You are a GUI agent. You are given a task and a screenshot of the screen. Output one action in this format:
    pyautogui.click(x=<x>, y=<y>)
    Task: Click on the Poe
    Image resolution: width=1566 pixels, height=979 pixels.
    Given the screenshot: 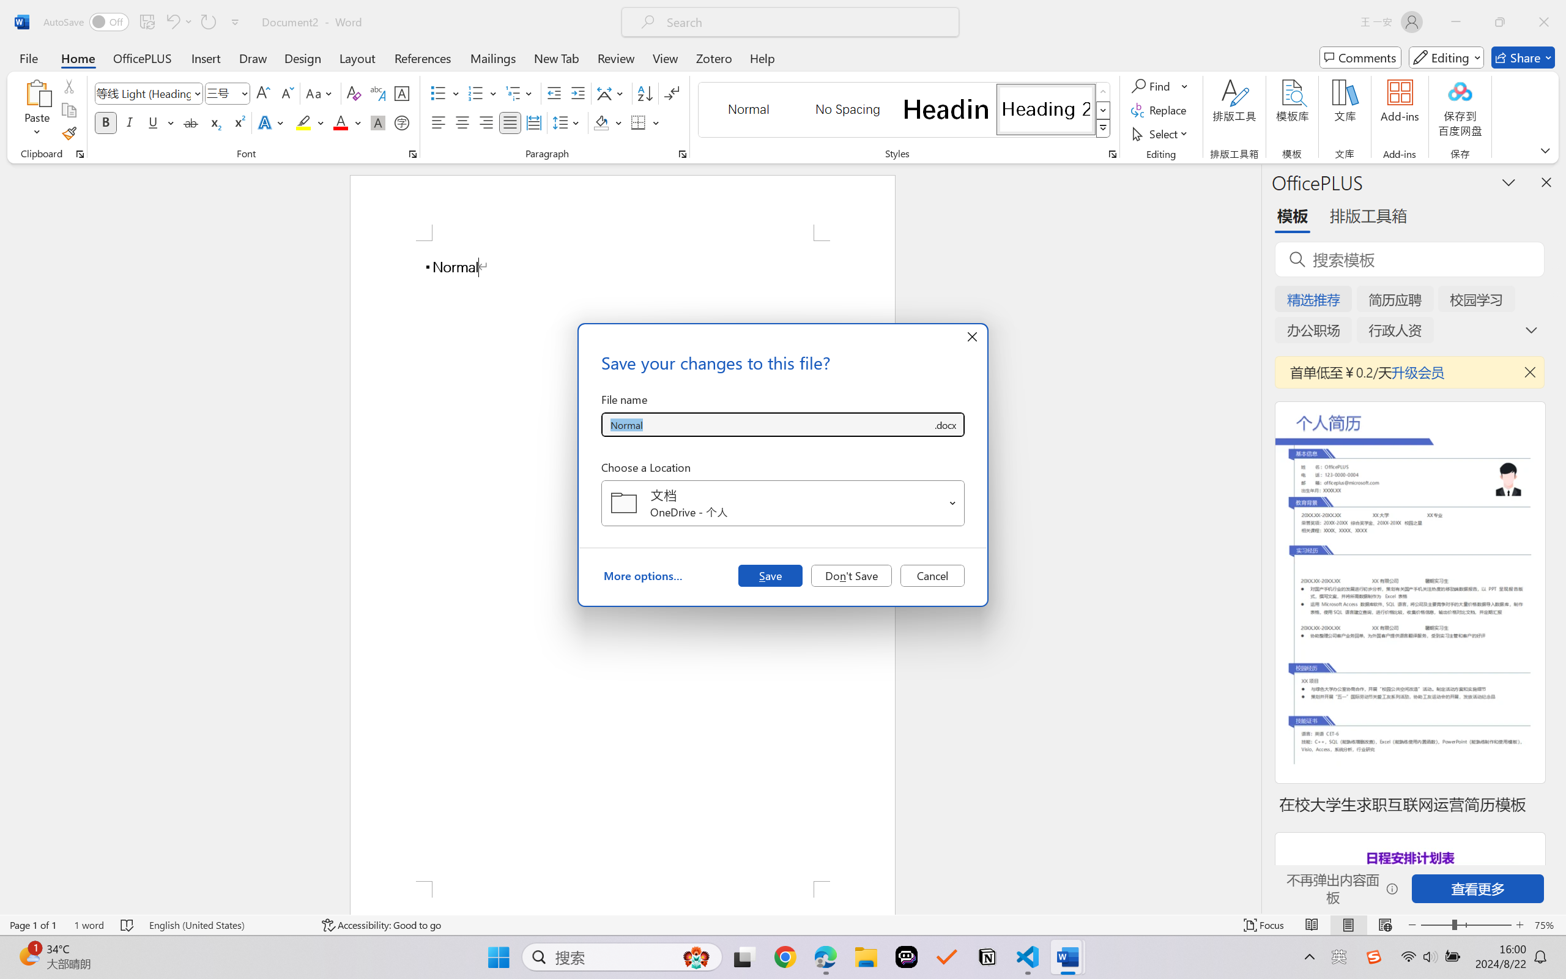 What is the action you would take?
    pyautogui.click(x=907, y=957)
    